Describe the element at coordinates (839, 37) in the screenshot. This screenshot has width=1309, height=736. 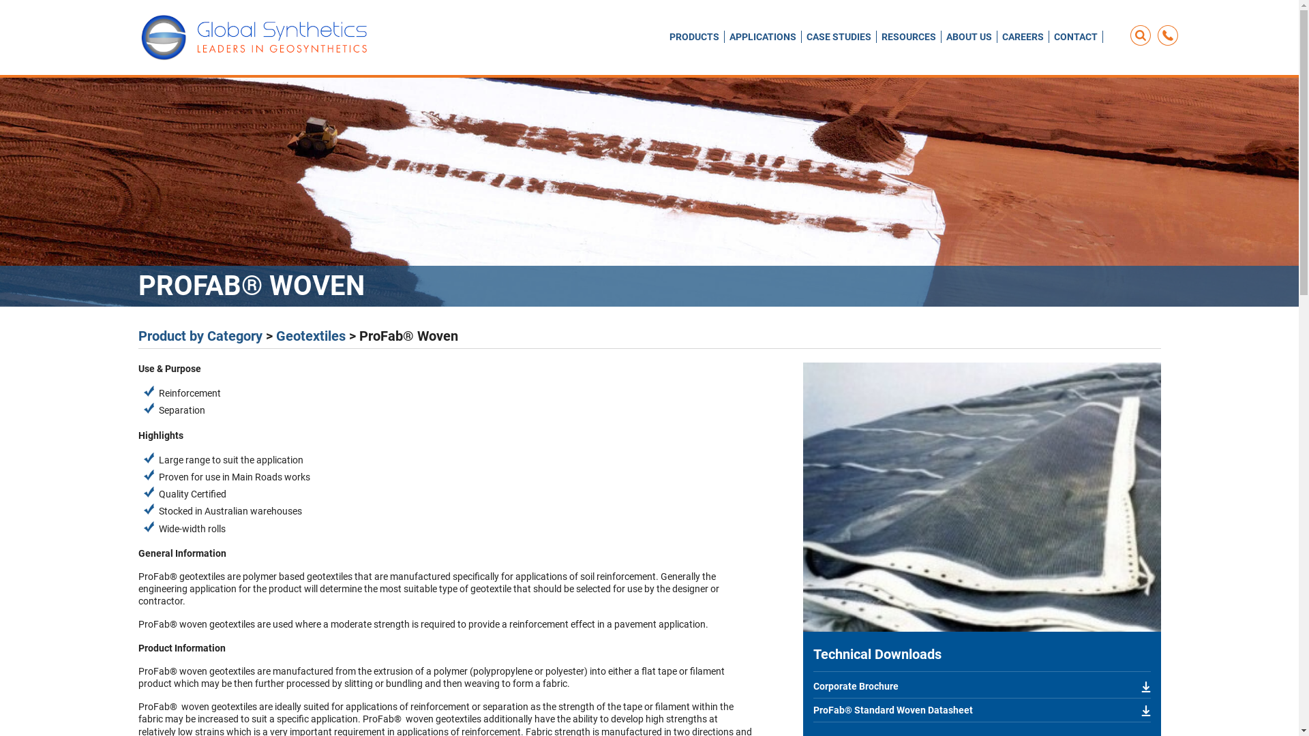
I see `CASE STUDIES` at that location.